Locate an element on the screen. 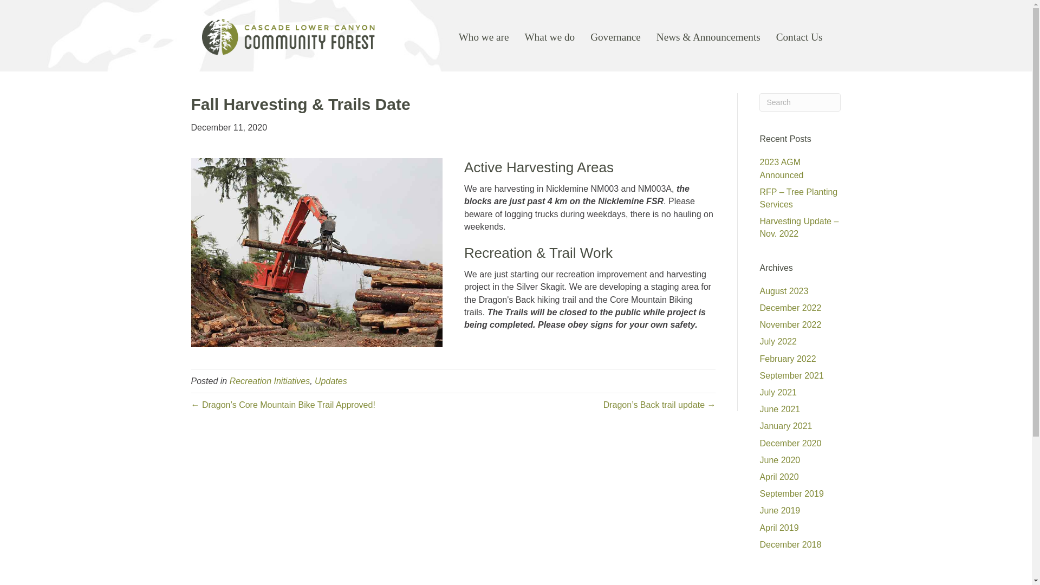  Who we are is located at coordinates (484, 37).